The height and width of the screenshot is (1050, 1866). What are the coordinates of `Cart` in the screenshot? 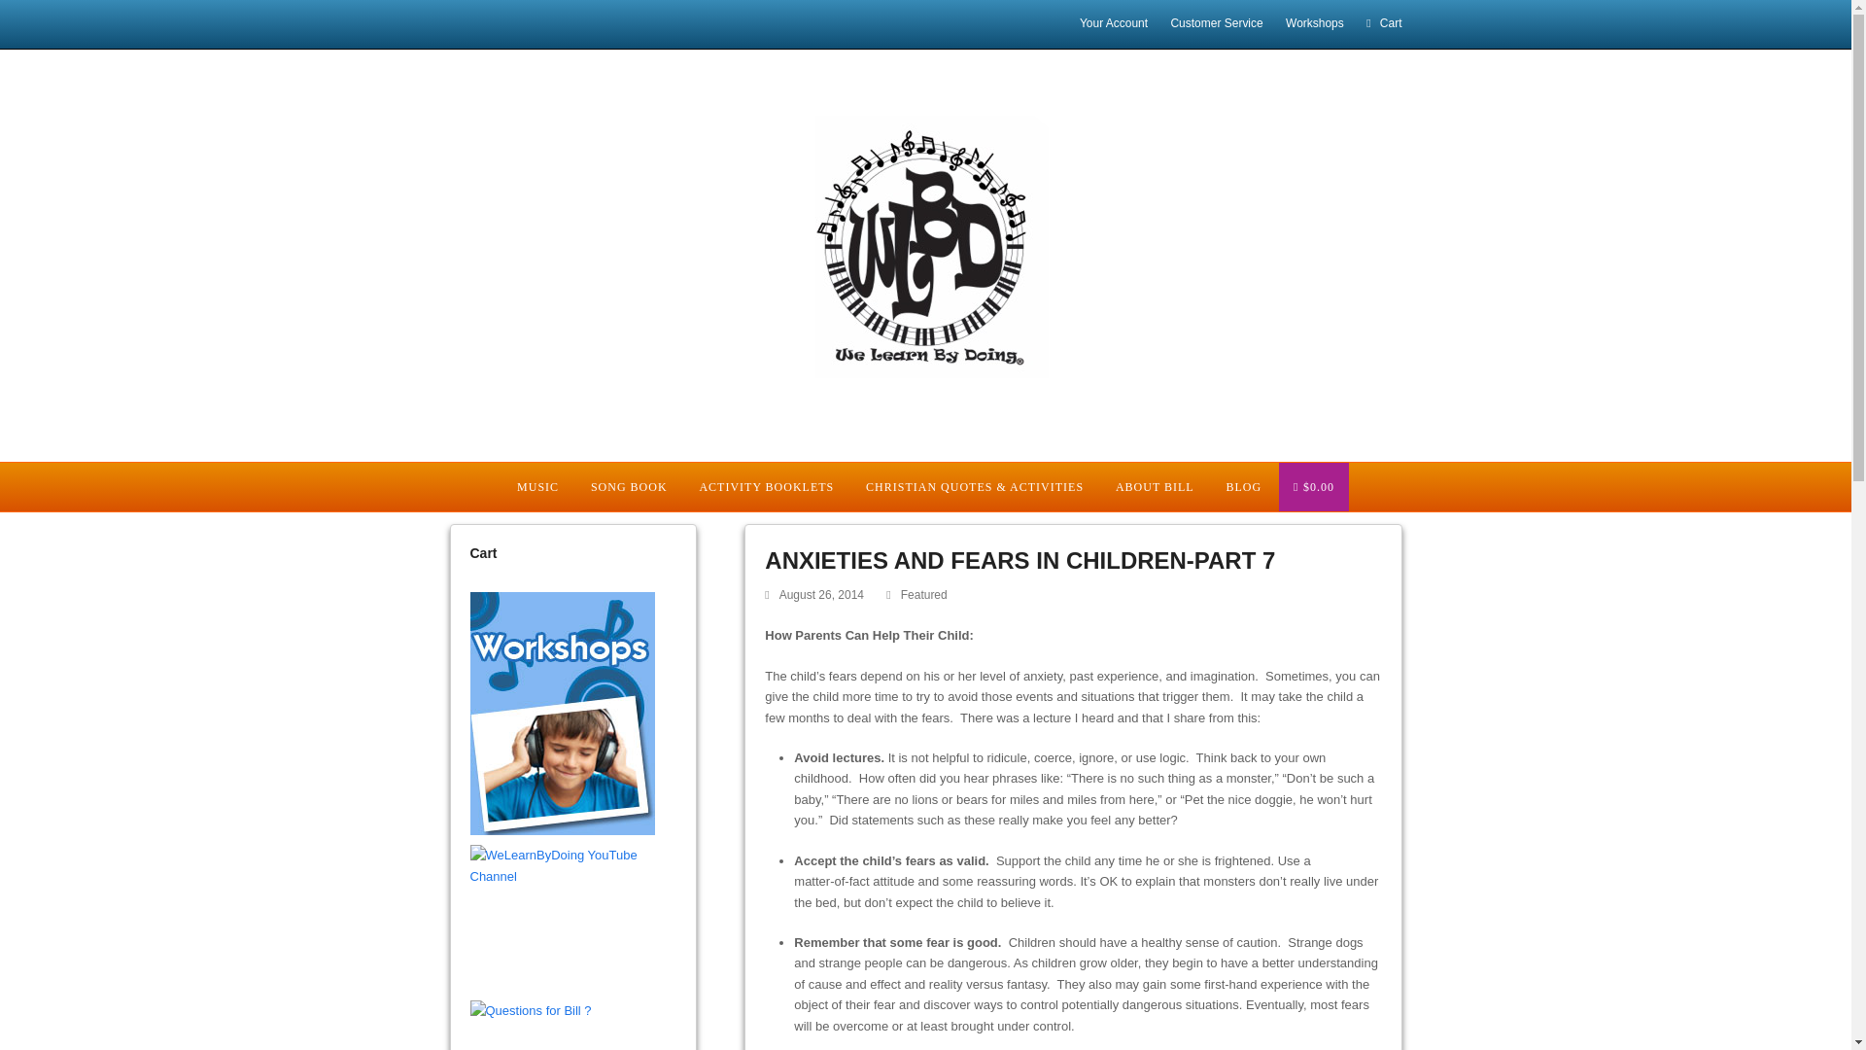 It's located at (1383, 23).